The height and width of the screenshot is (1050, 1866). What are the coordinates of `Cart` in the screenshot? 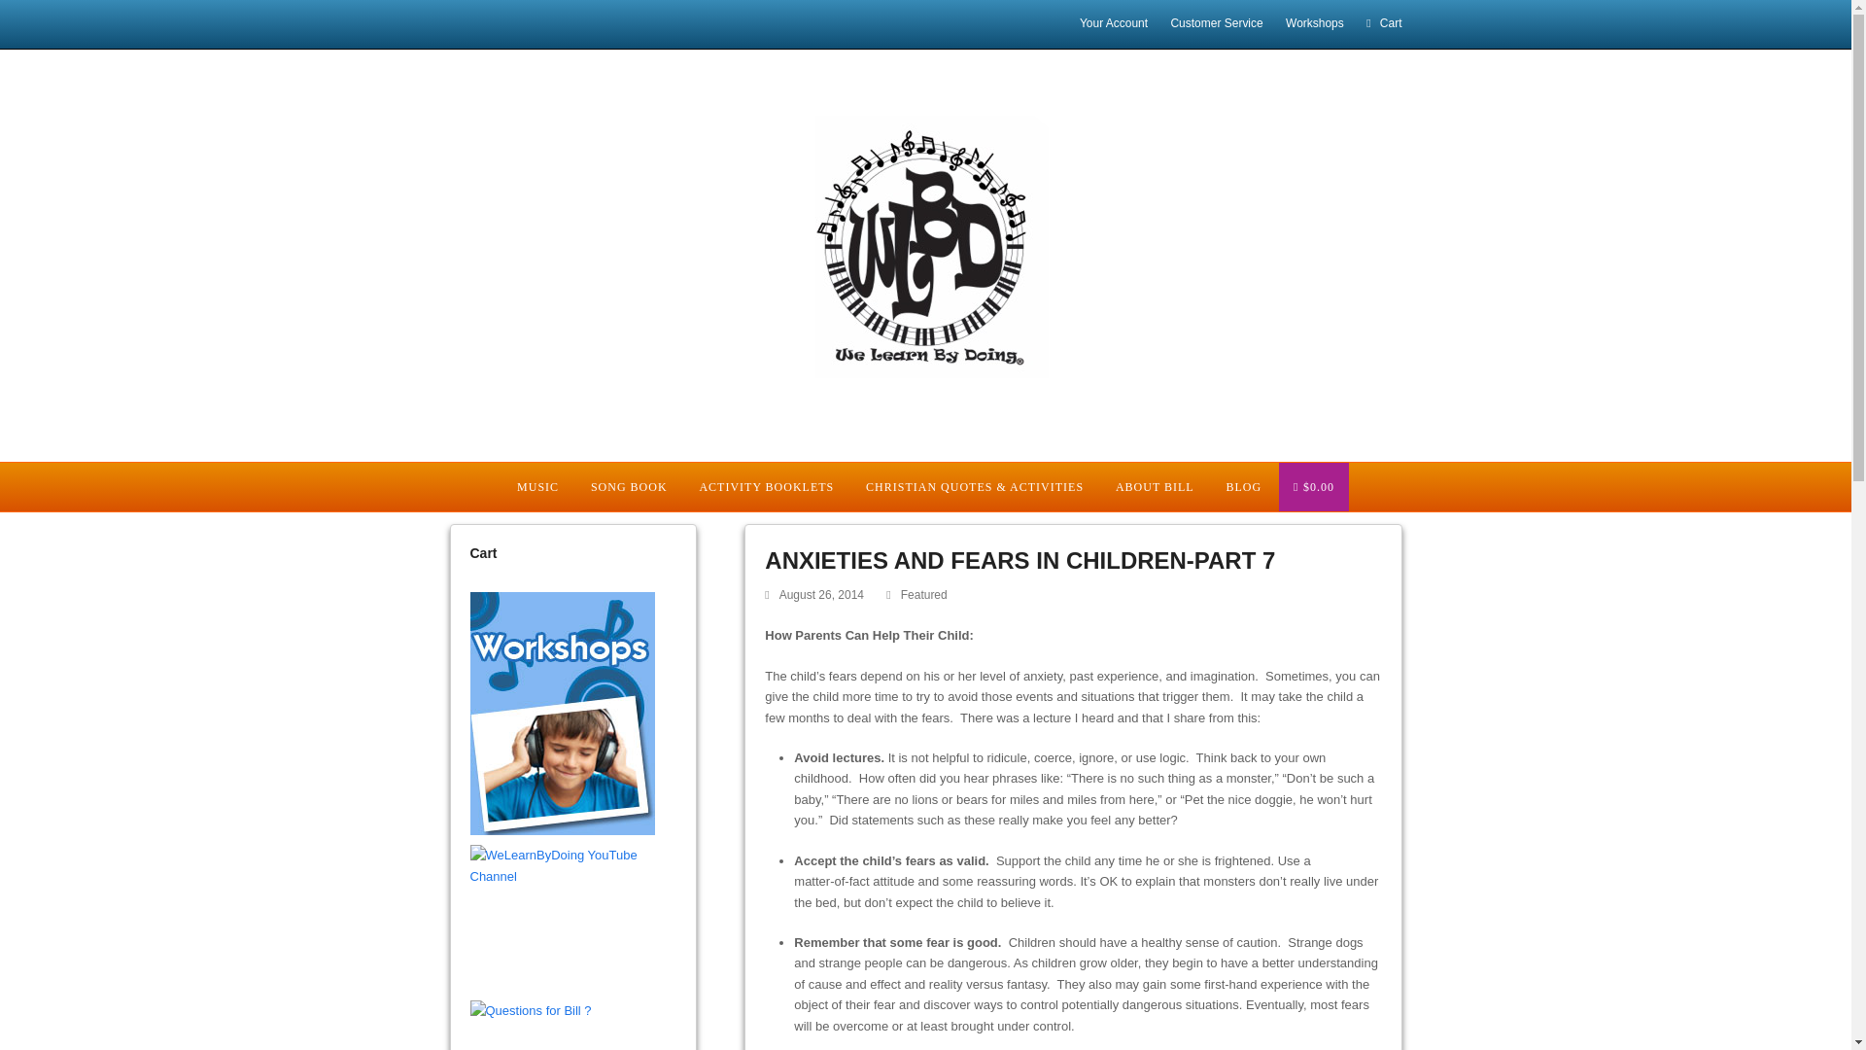 It's located at (1383, 23).